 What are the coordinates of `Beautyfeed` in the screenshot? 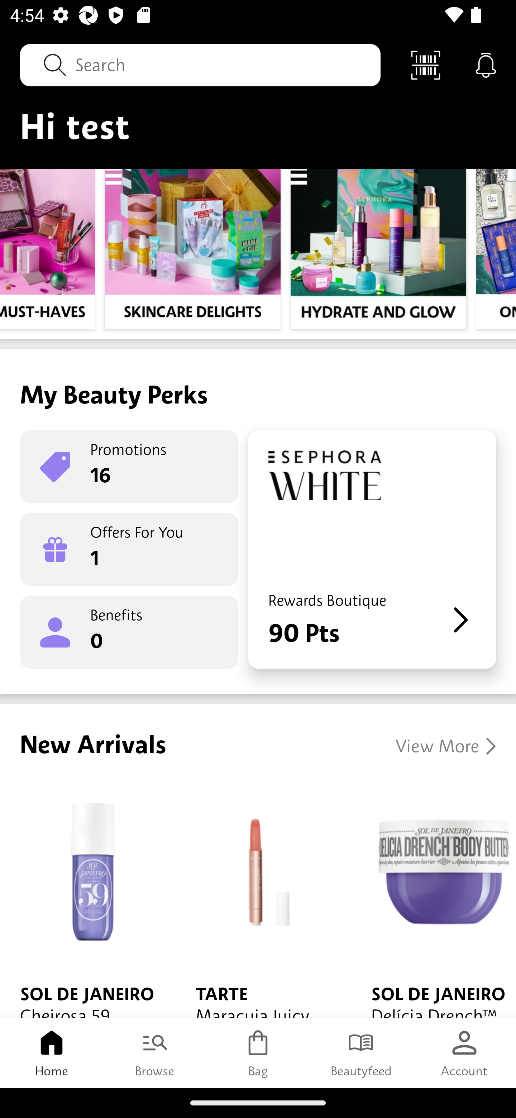 It's located at (361, 1052).